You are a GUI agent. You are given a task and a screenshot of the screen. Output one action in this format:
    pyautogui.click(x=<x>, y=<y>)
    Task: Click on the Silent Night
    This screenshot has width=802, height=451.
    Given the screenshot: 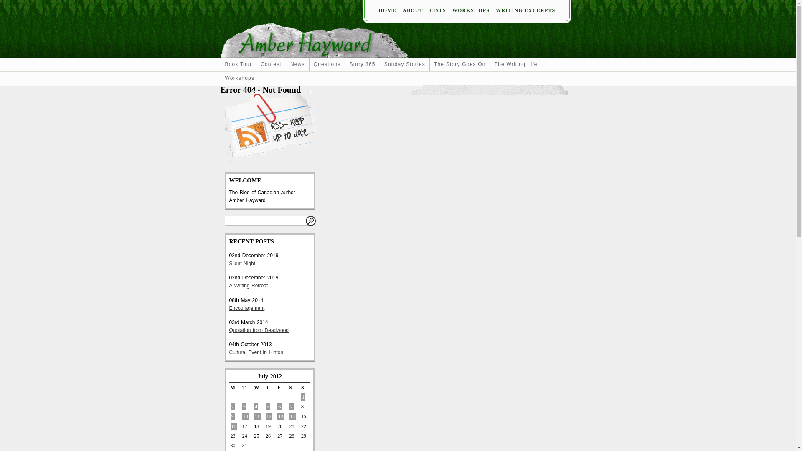 What is the action you would take?
    pyautogui.click(x=242, y=263)
    